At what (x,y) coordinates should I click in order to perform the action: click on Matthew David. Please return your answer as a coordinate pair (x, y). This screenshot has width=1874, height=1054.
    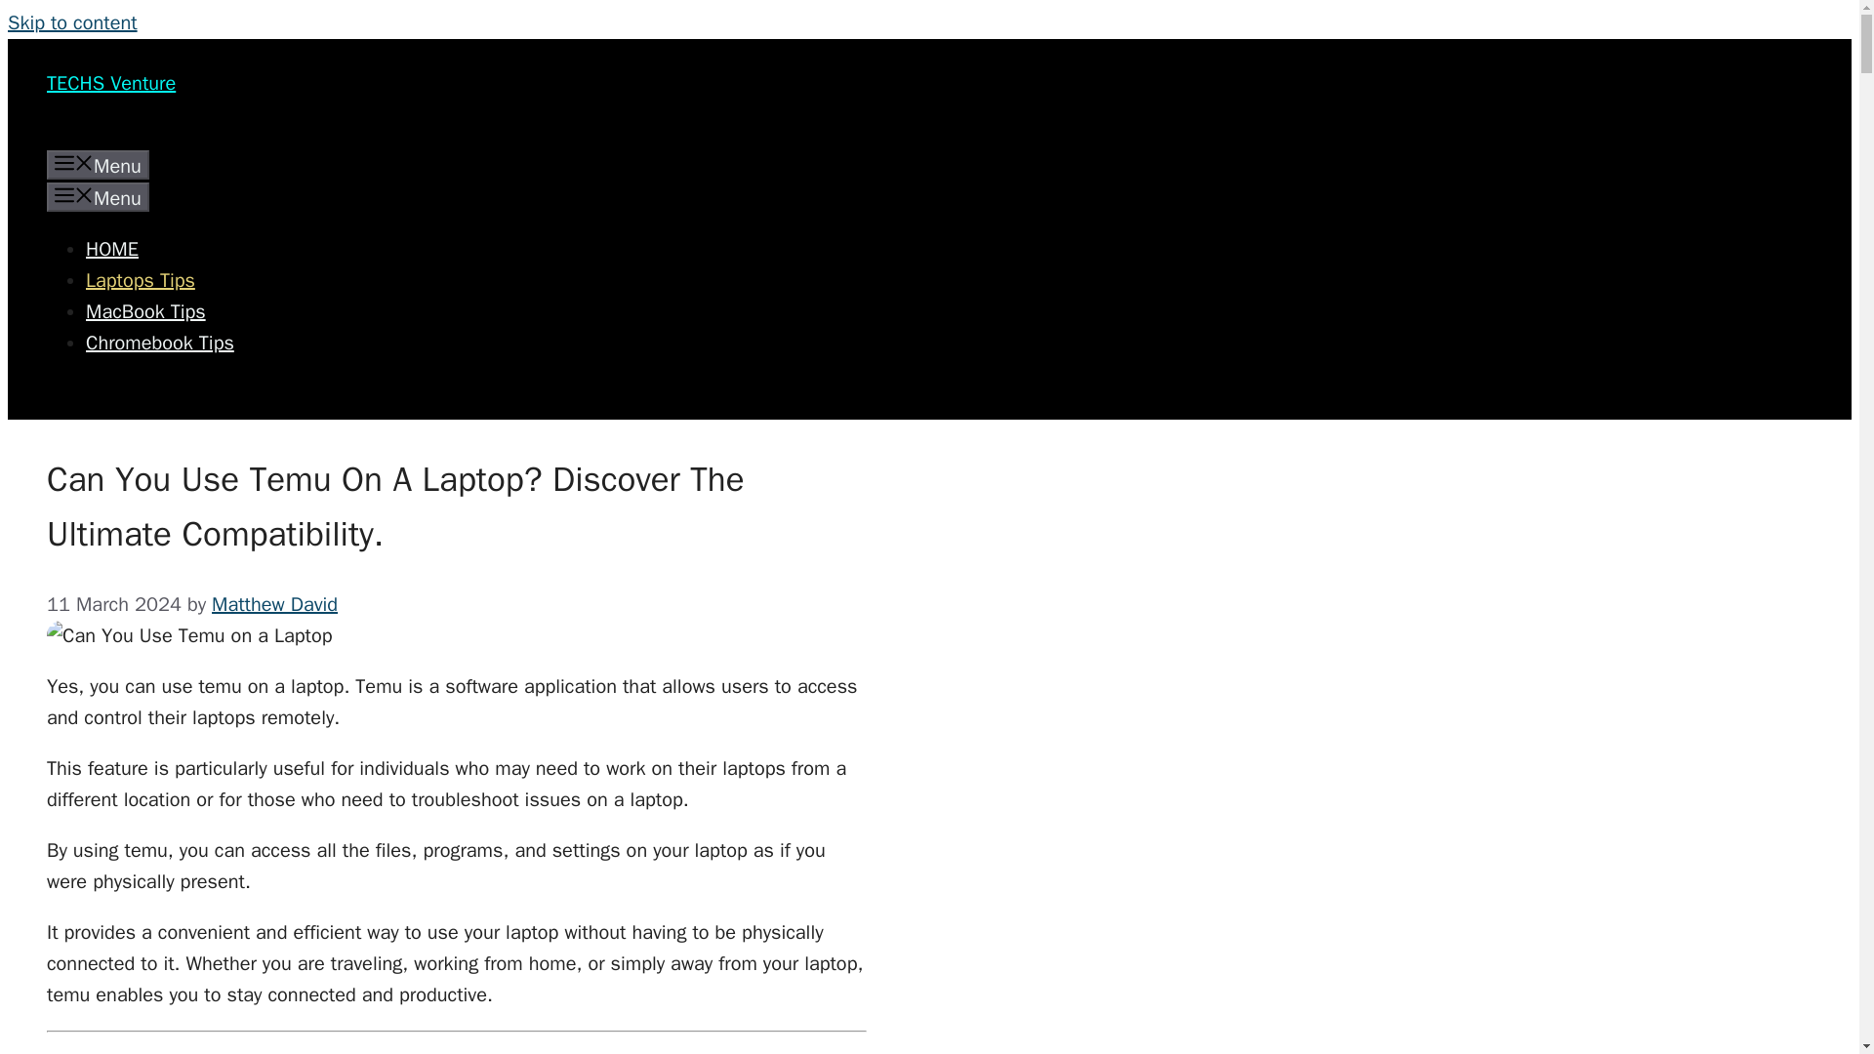
    Looking at the image, I should click on (273, 603).